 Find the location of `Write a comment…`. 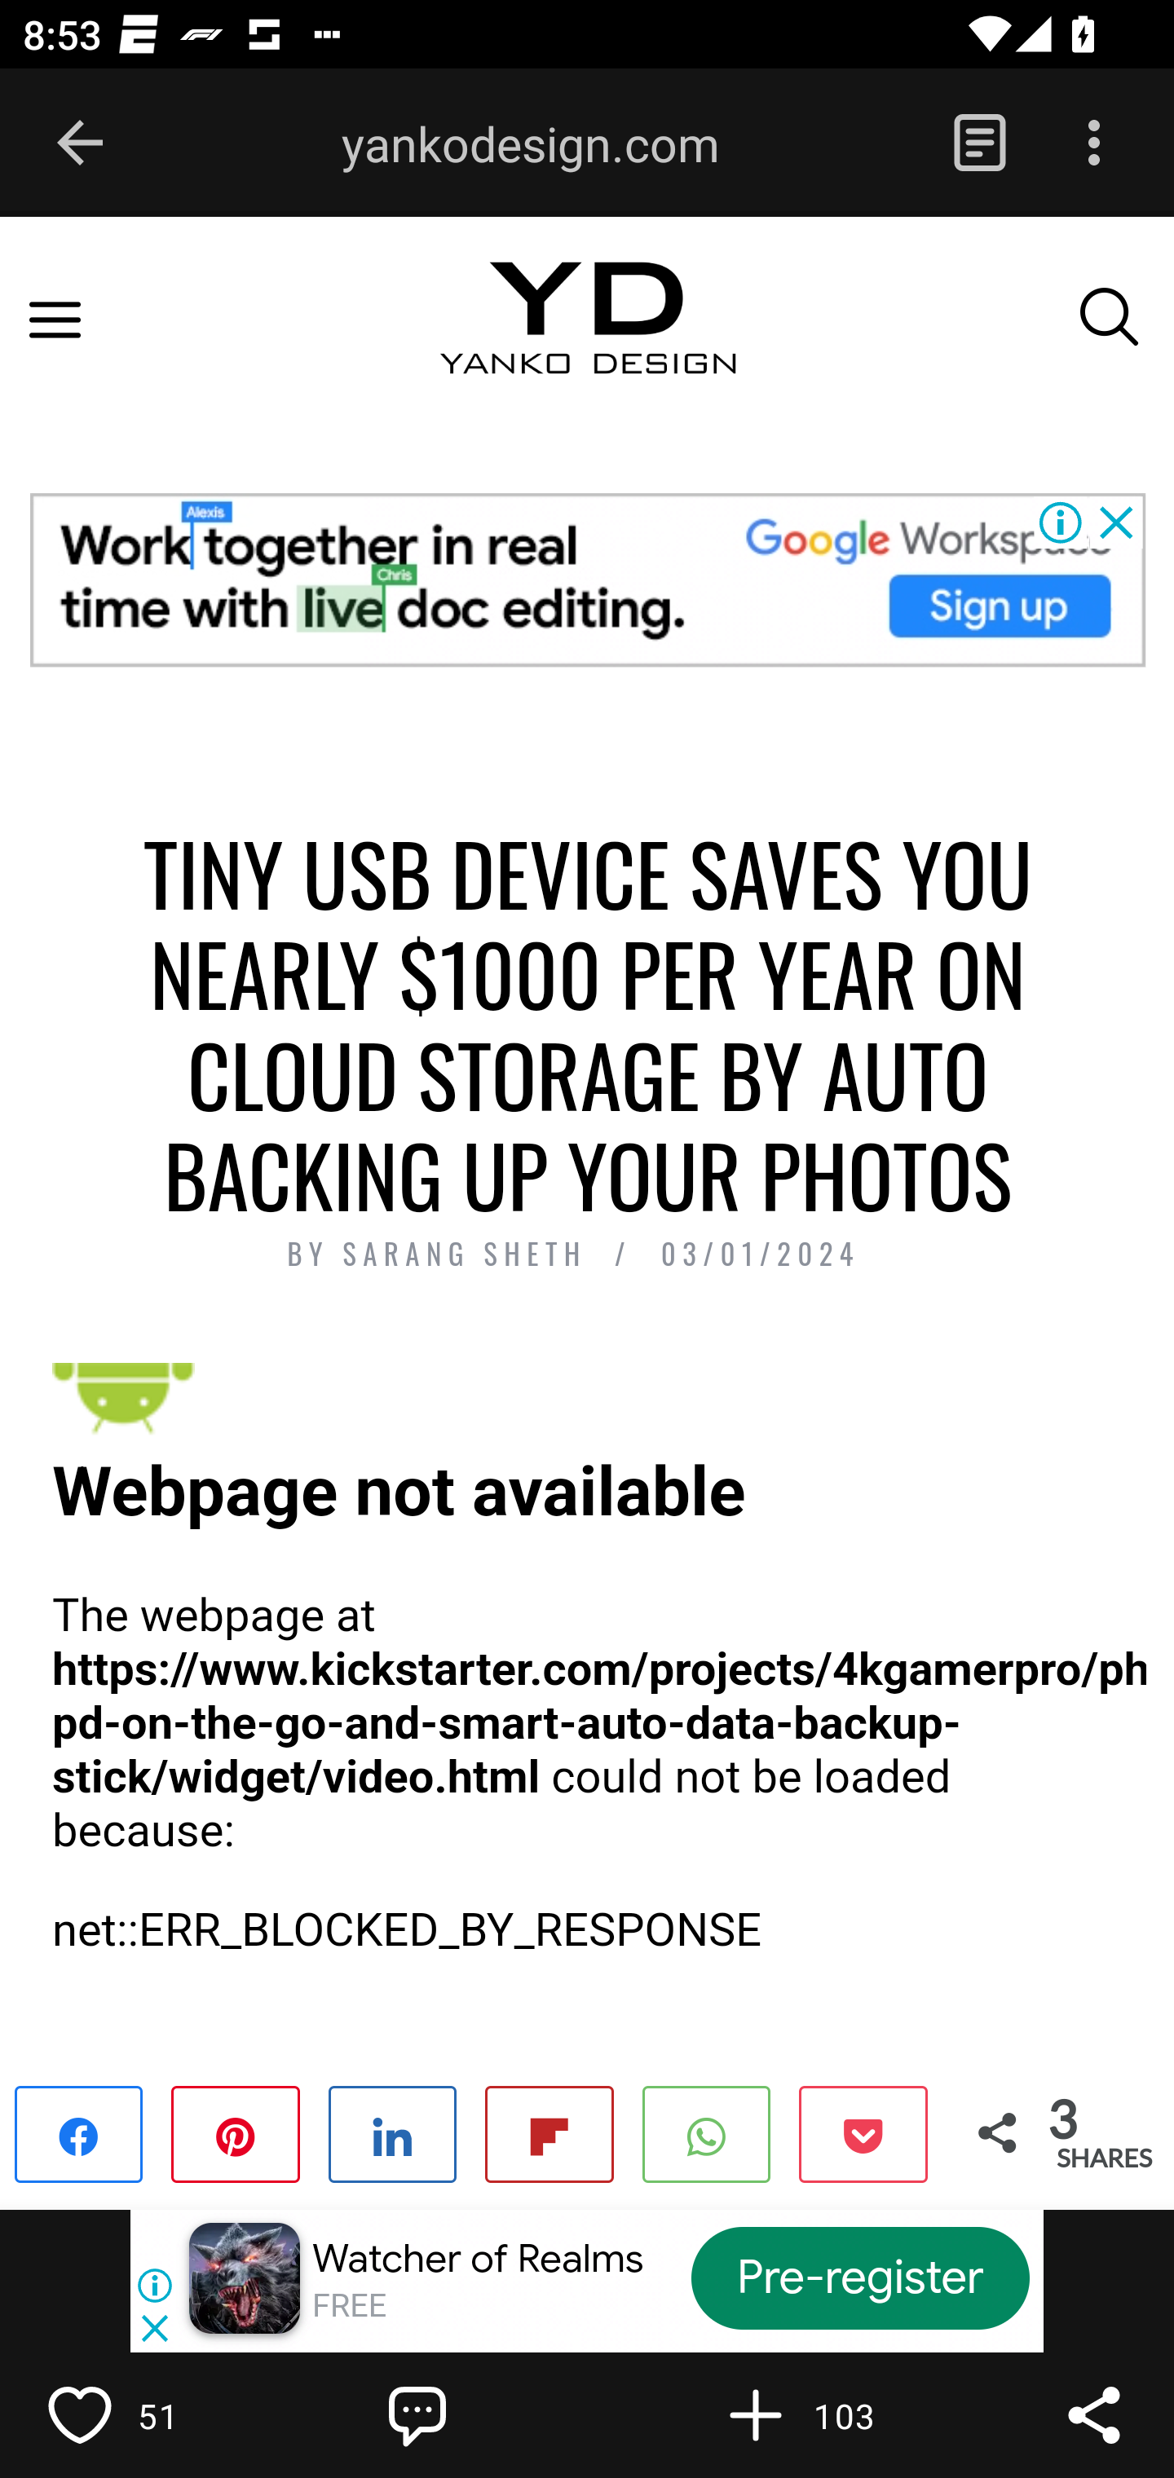

Write a comment… is located at coordinates (486, 2414).